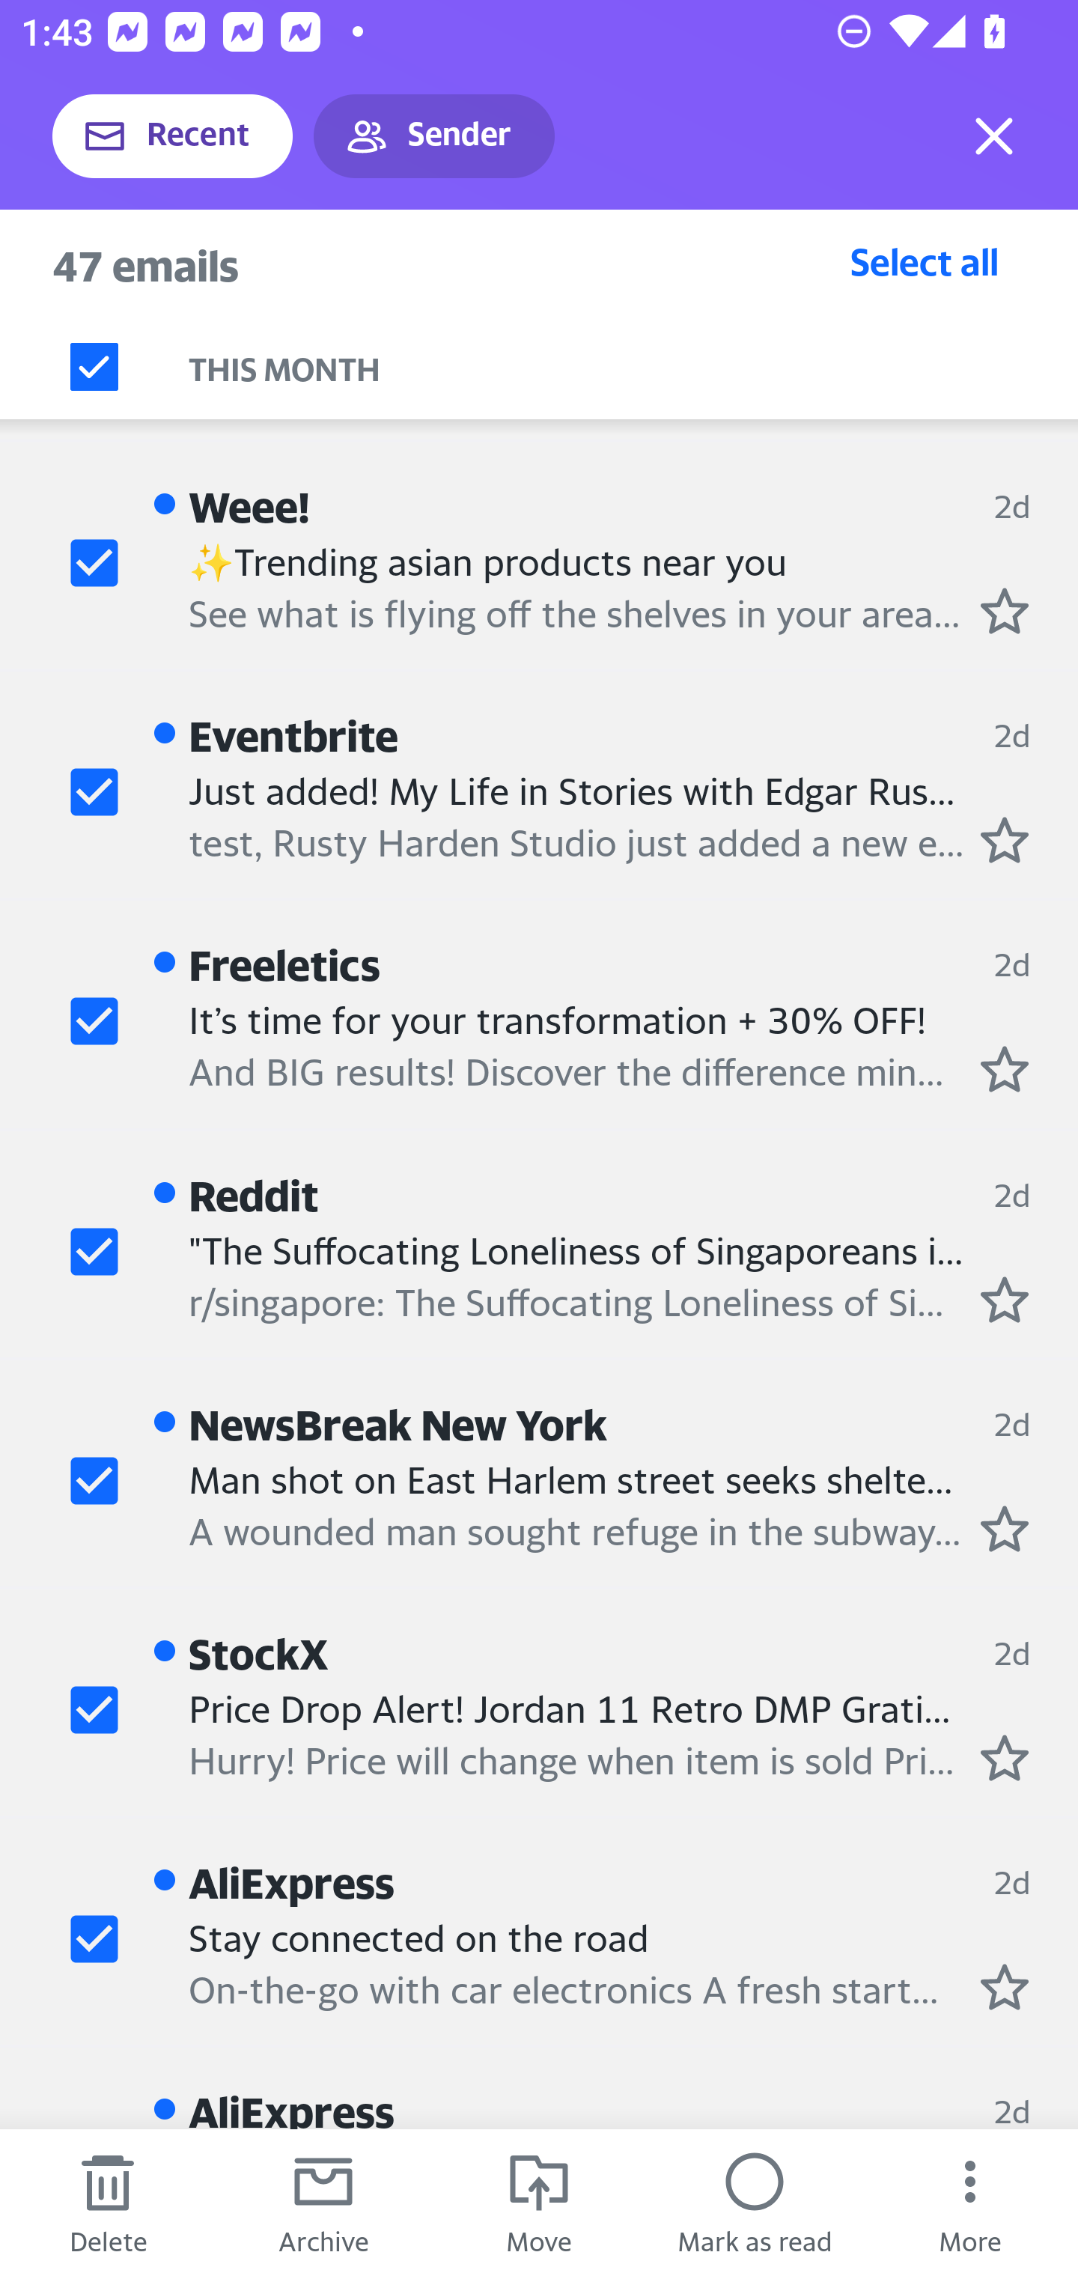 The image size is (1078, 2276). I want to click on Archive, so click(323, 2203).